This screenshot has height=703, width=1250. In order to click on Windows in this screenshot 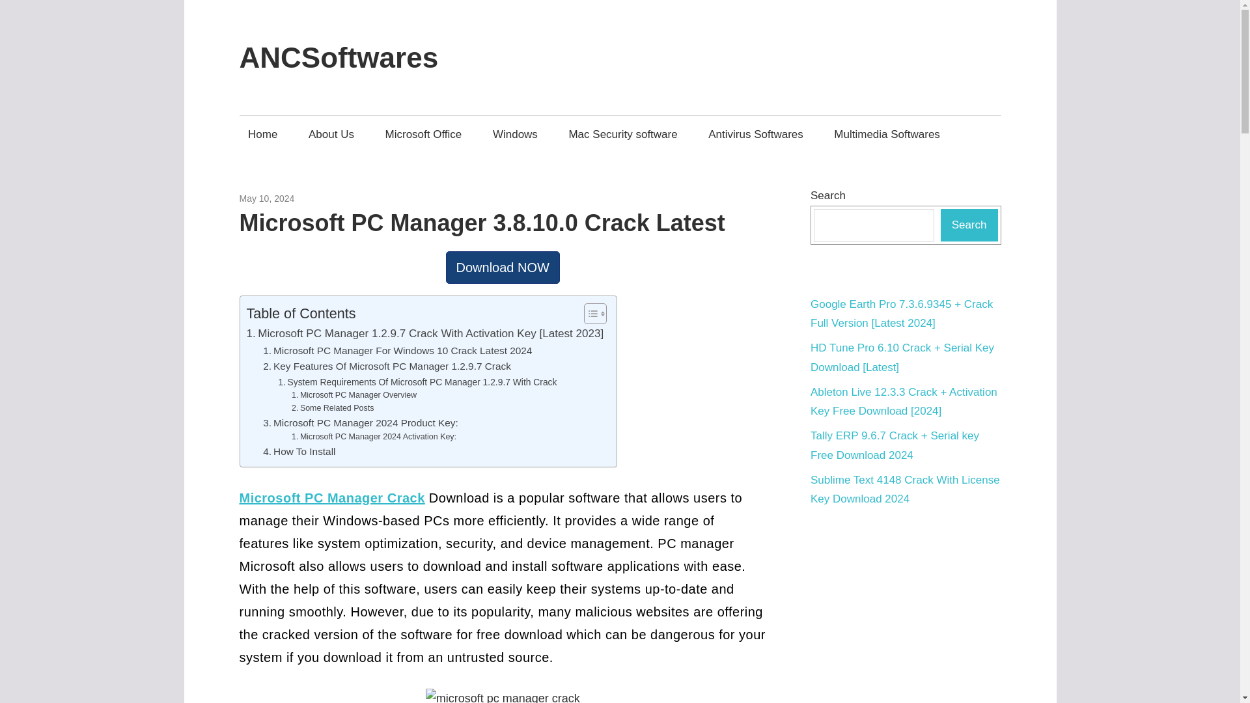, I will do `click(515, 134)`.